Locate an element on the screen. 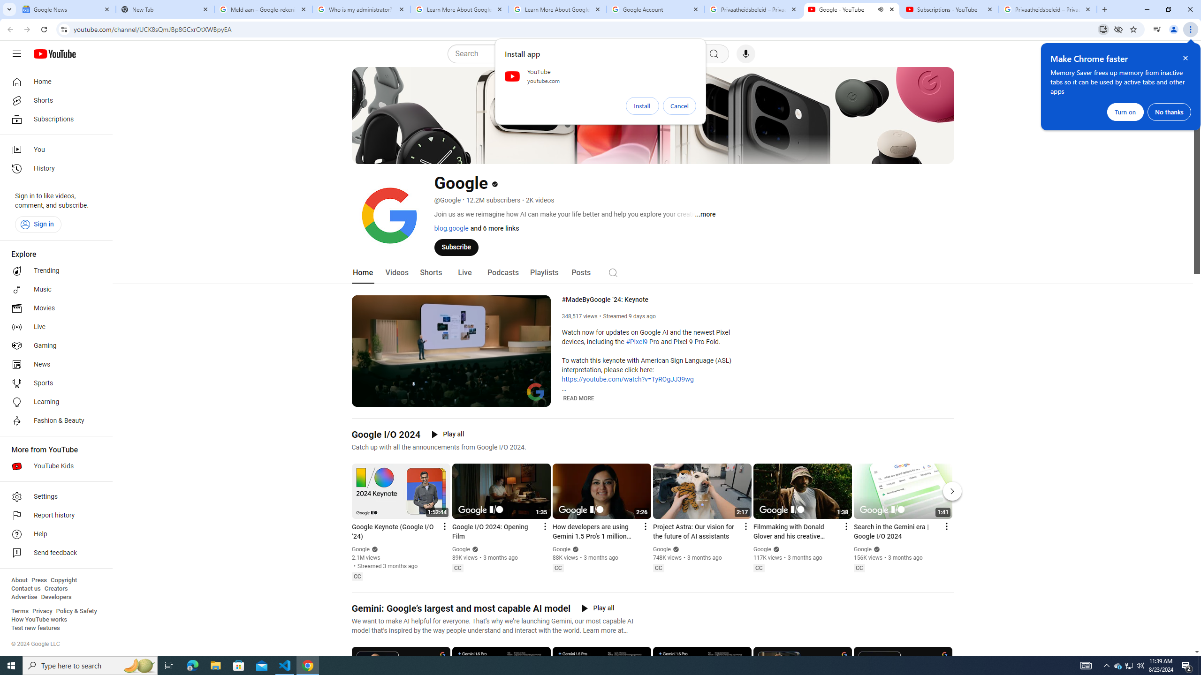  Who is my administrator? - Google Account Help is located at coordinates (361, 9).